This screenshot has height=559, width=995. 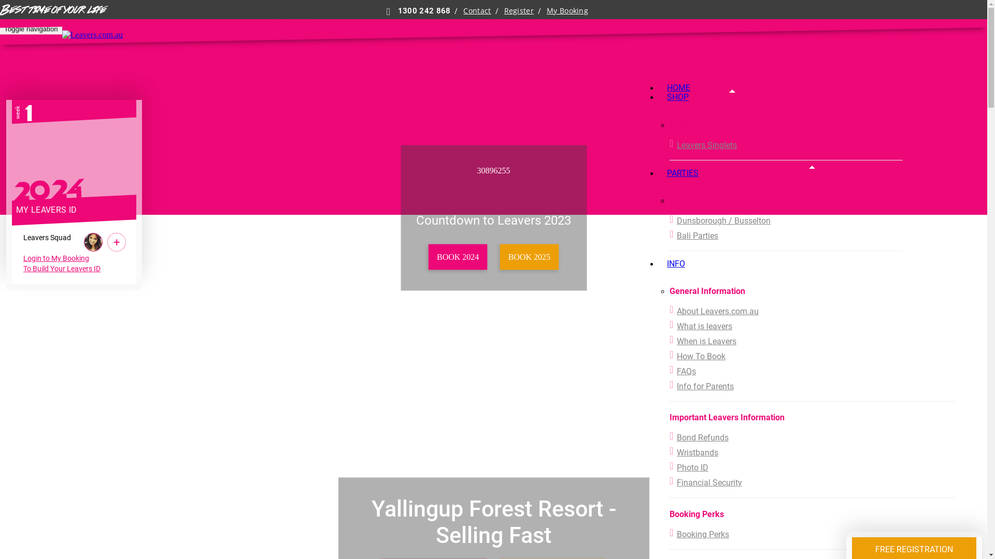 What do you see at coordinates (812, 534) in the screenshot?
I see `Booking Perks` at bounding box center [812, 534].